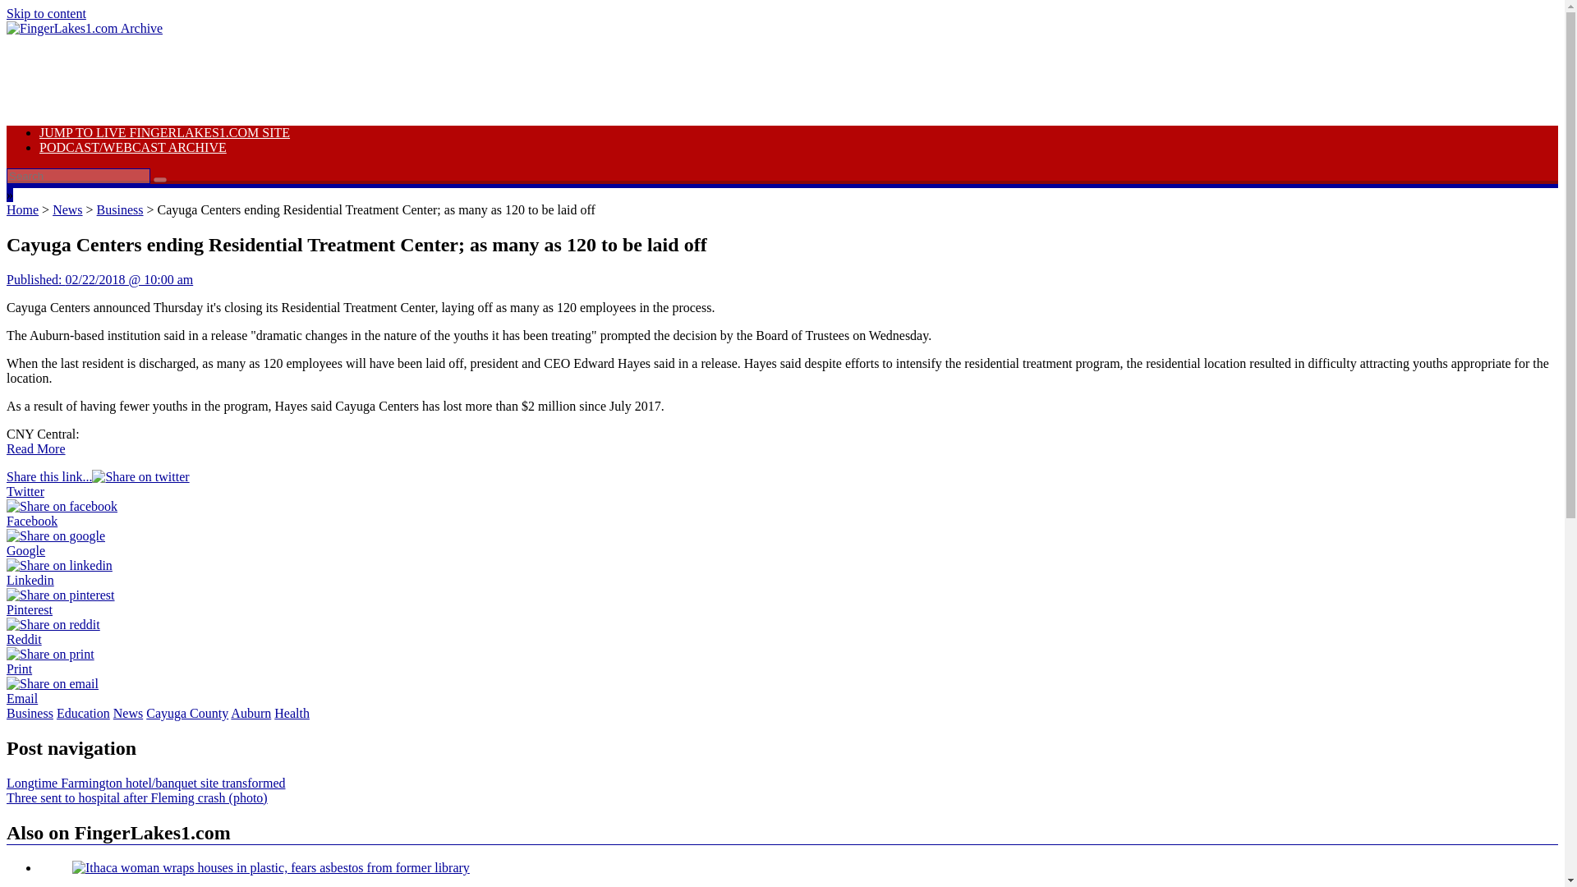 The height and width of the screenshot is (887, 1577). I want to click on Education, so click(84, 713).